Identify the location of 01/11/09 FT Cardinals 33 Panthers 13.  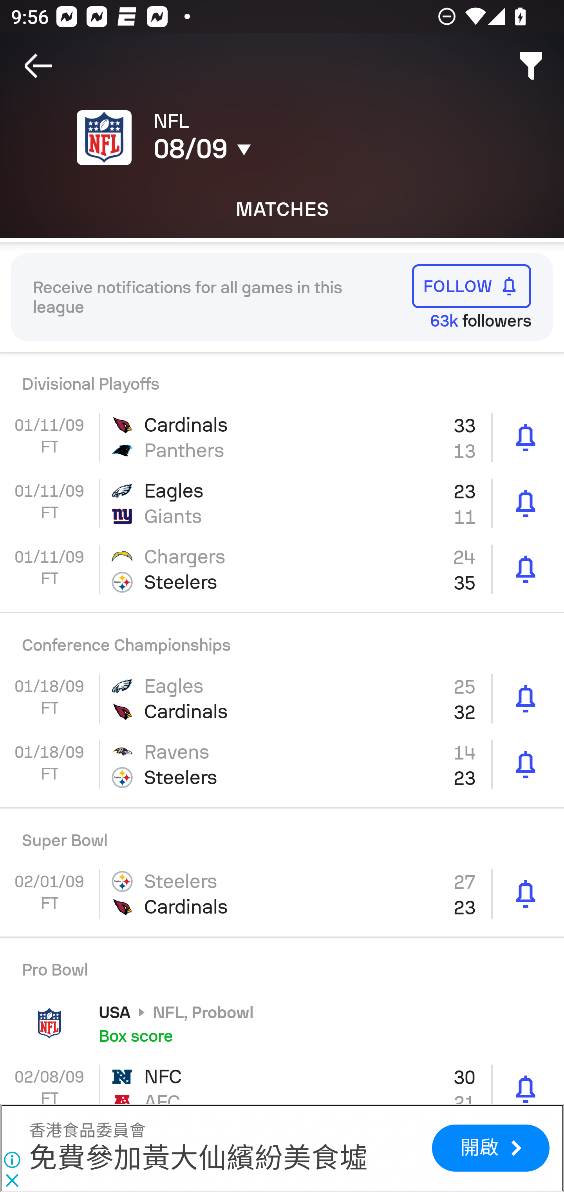
(282, 437).